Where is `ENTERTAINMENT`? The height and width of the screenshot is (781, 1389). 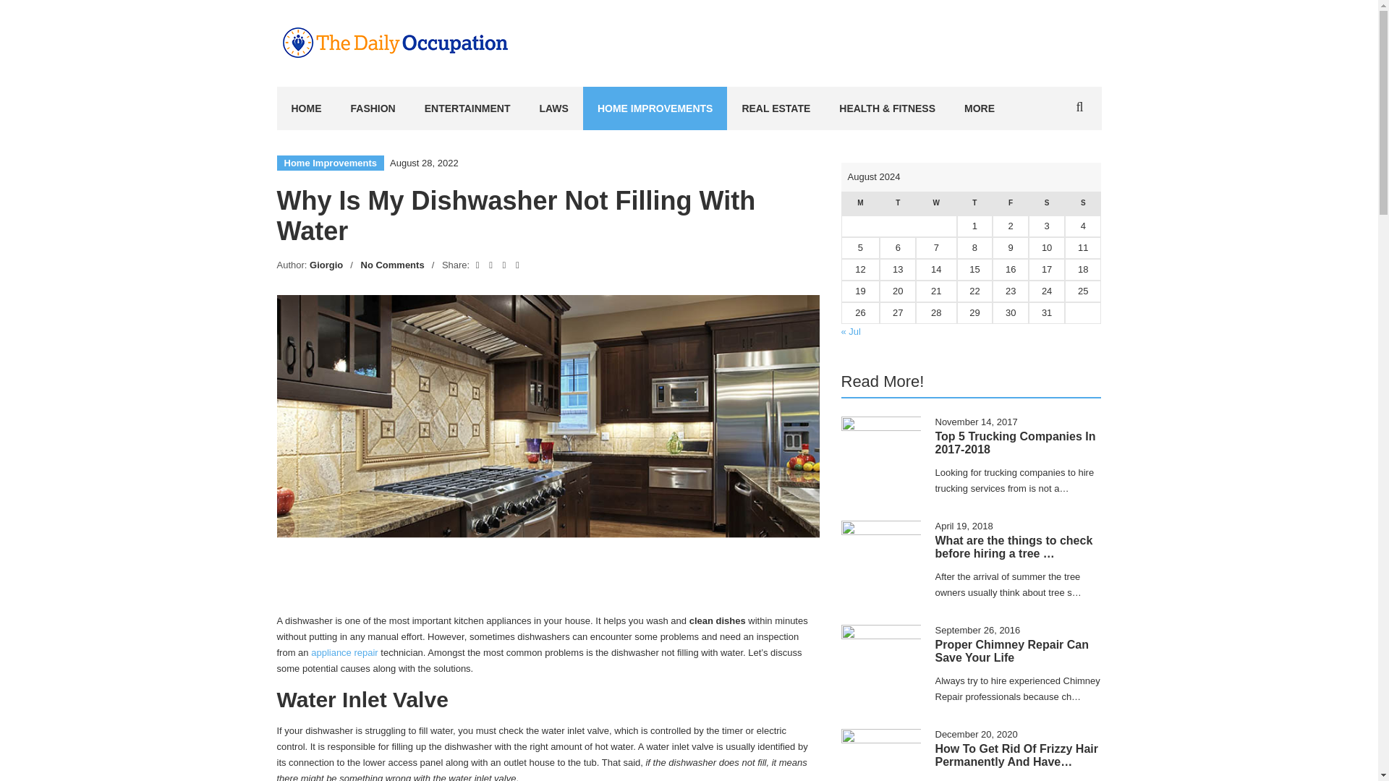 ENTERTAINMENT is located at coordinates (467, 108).